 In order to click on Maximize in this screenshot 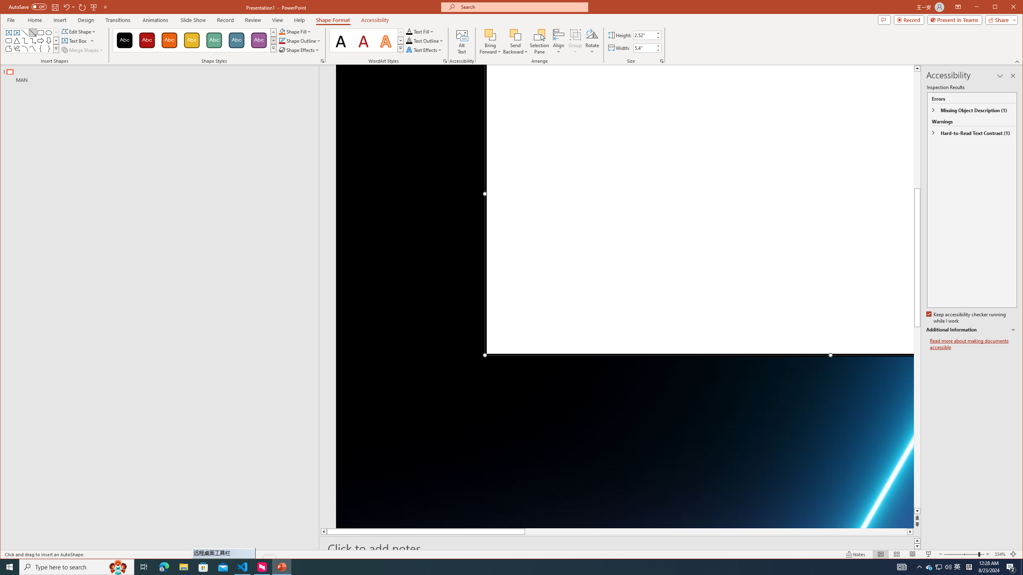, I will do `click(1006, 8)`.